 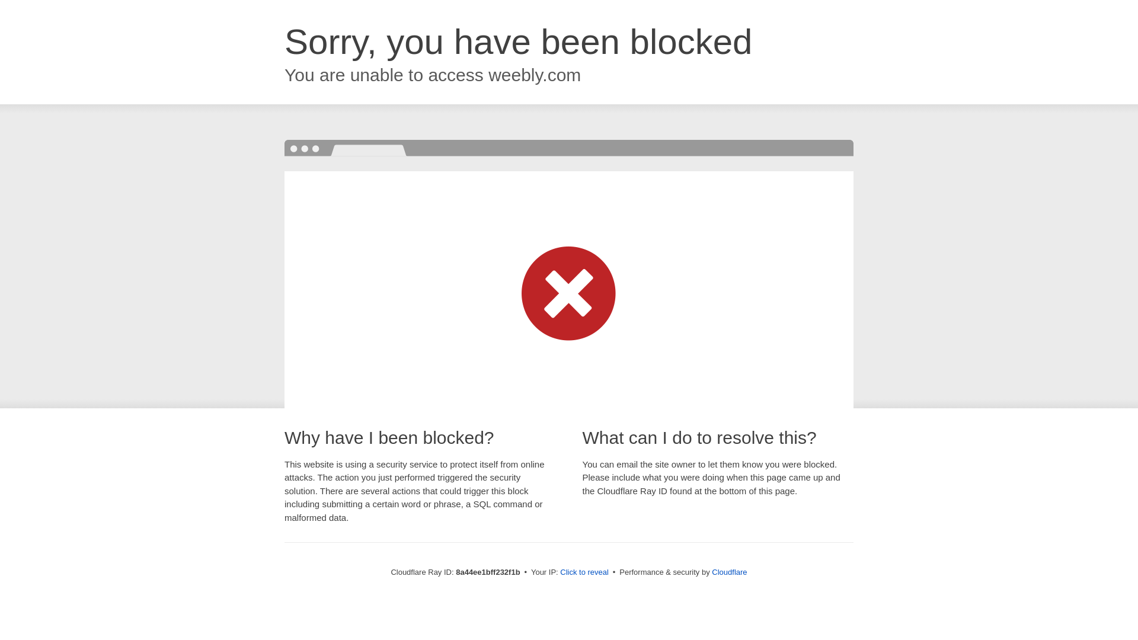 What do you see at coordinates (729, 572) in the screenshot?
I see `Cloudflare` at bounding box center [729, 572].